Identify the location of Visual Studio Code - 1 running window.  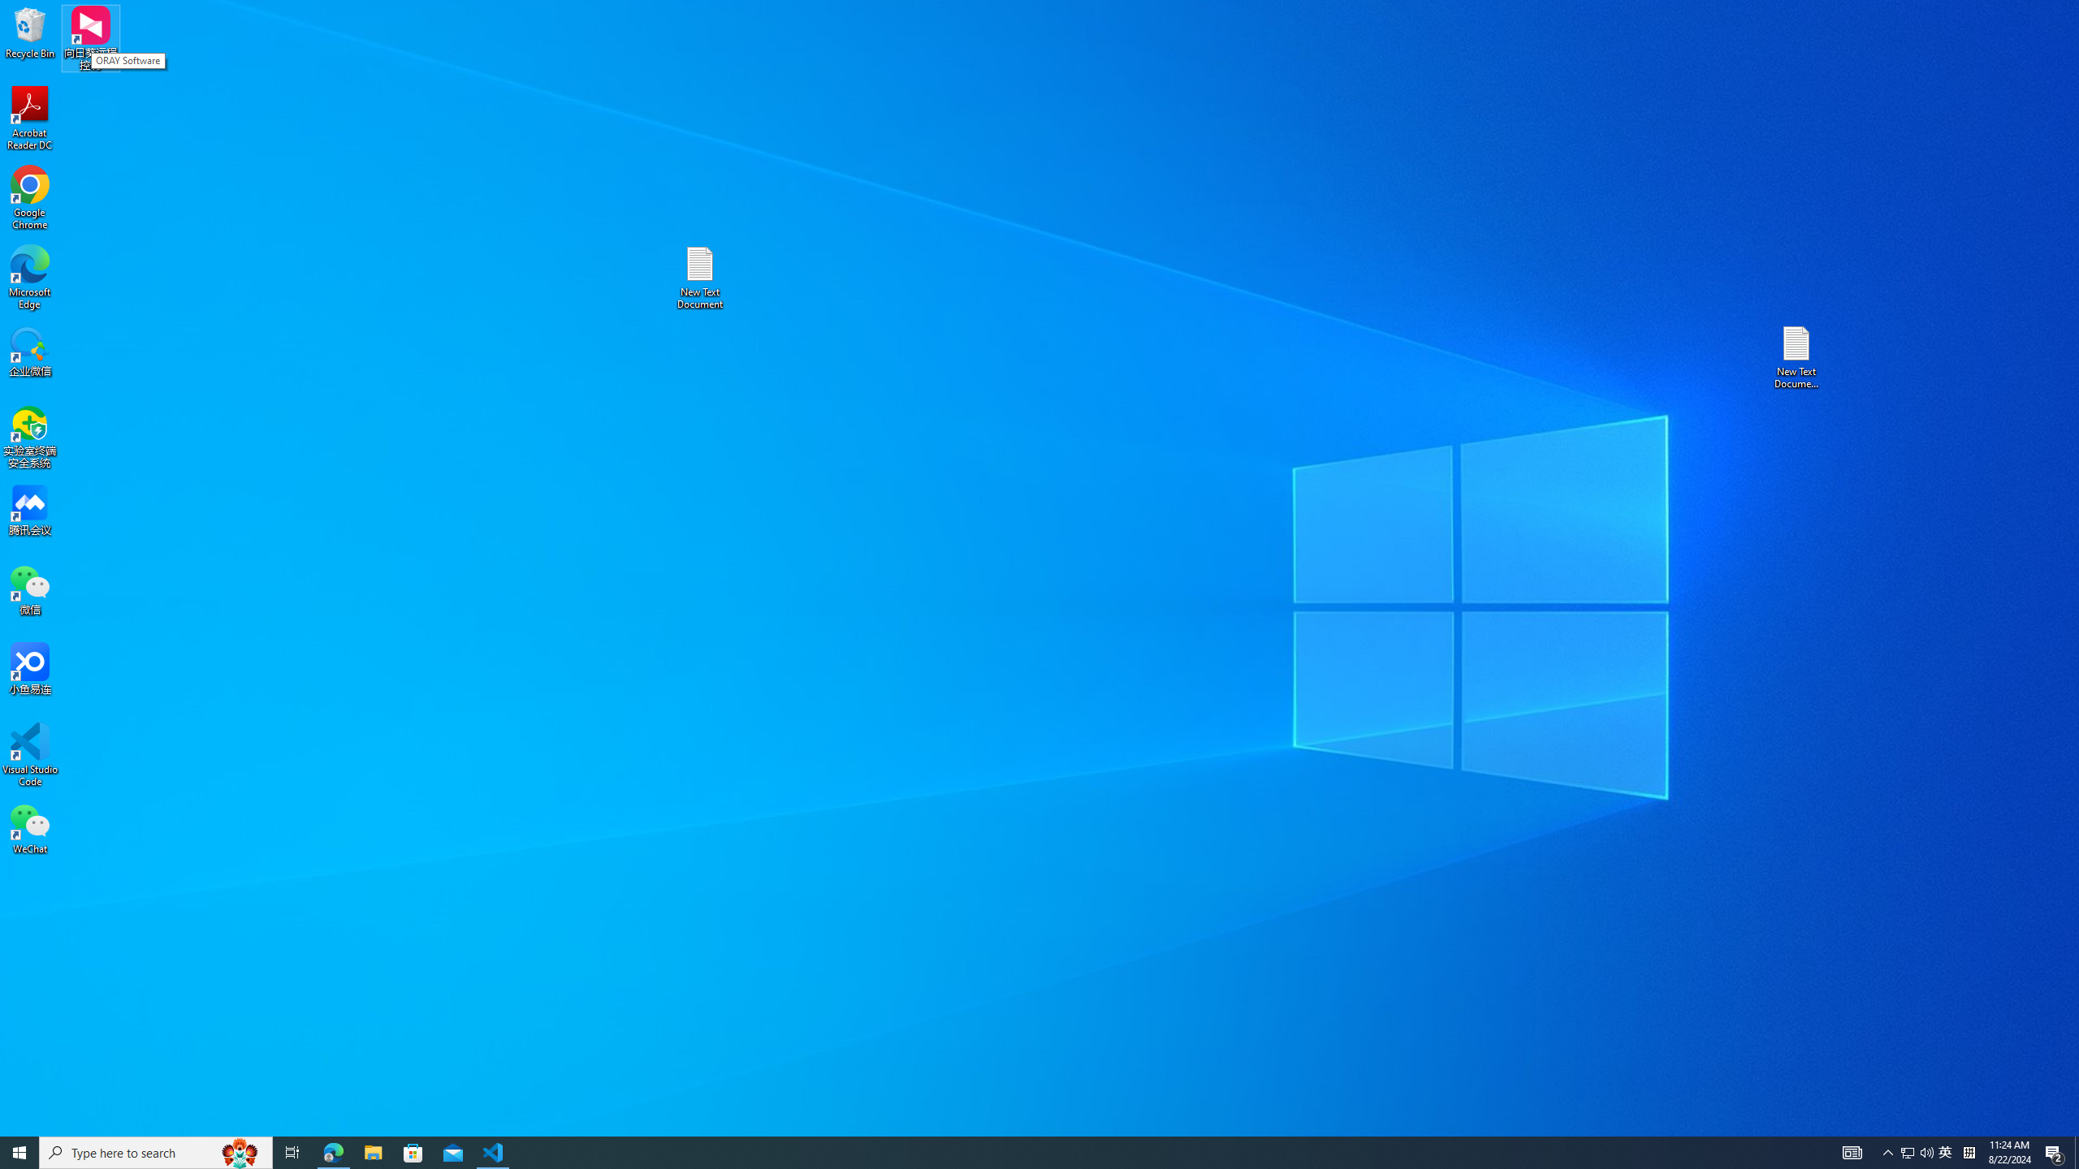
(2055, 1153).